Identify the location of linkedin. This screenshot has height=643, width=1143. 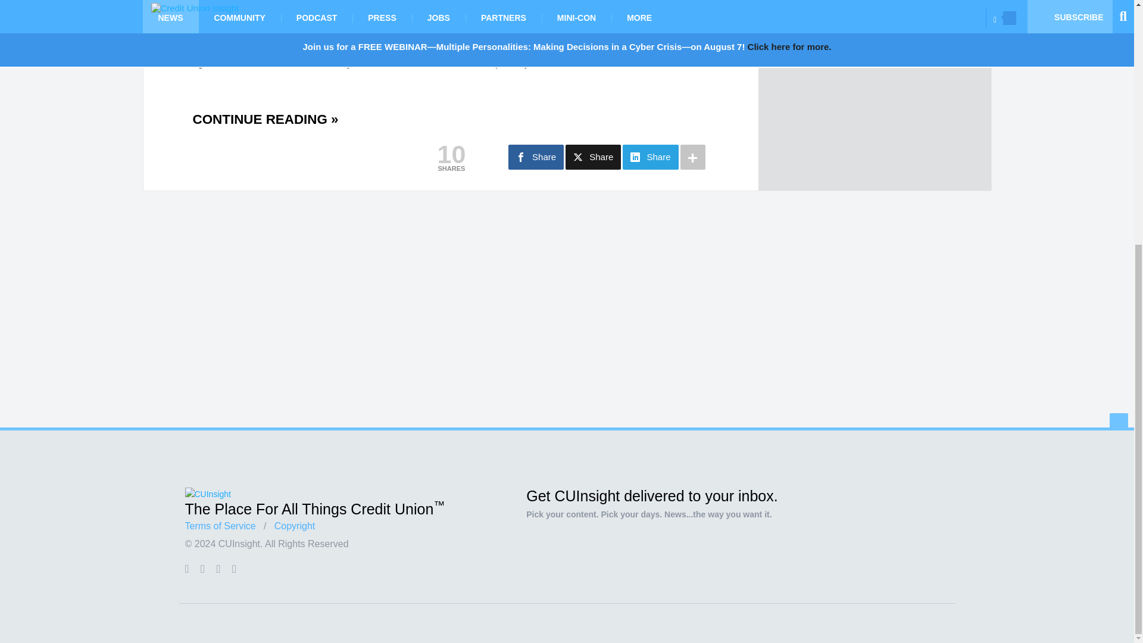
(218, 569).